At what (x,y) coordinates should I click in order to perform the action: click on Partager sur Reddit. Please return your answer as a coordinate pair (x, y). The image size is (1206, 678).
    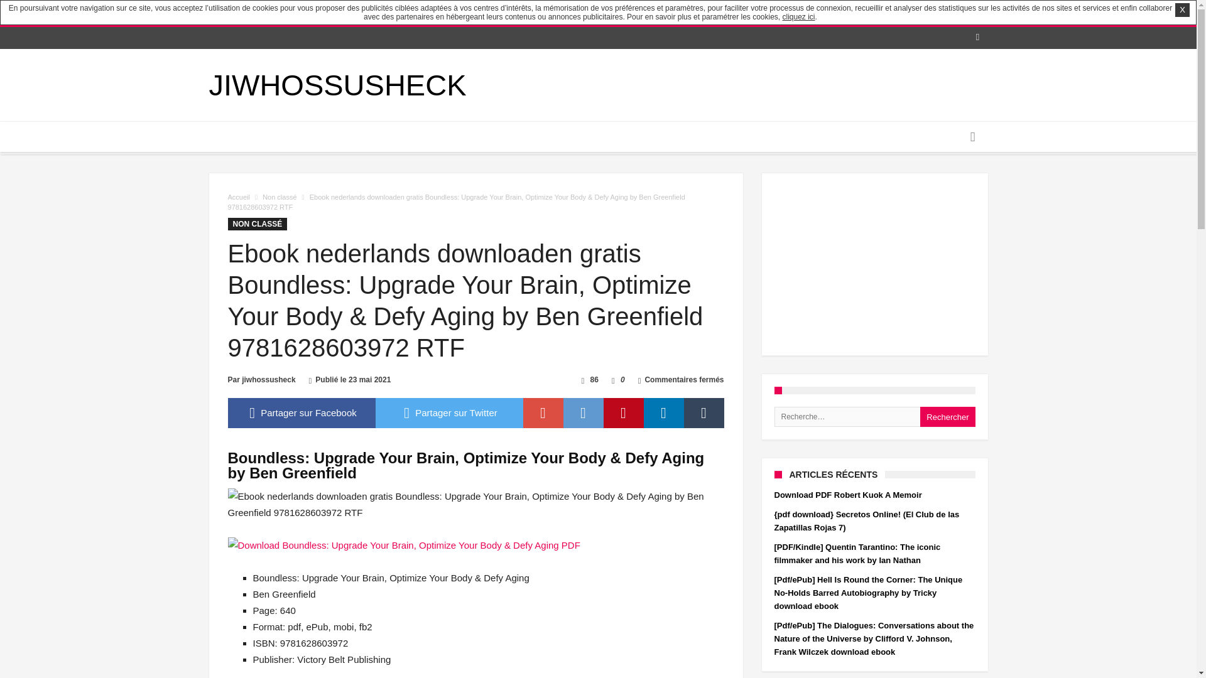
    Looking at the image, I should click on (583, 412).